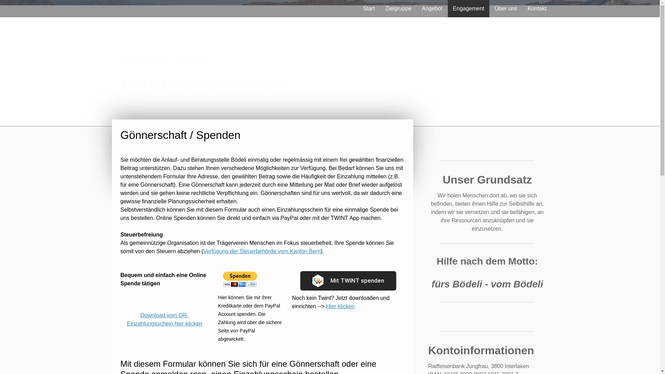 The image size is (665, 374). Describe the element at coordinates (240, 279) in the screenshot. I see `PayPal - The safer, easier way to pay online!` at that location.